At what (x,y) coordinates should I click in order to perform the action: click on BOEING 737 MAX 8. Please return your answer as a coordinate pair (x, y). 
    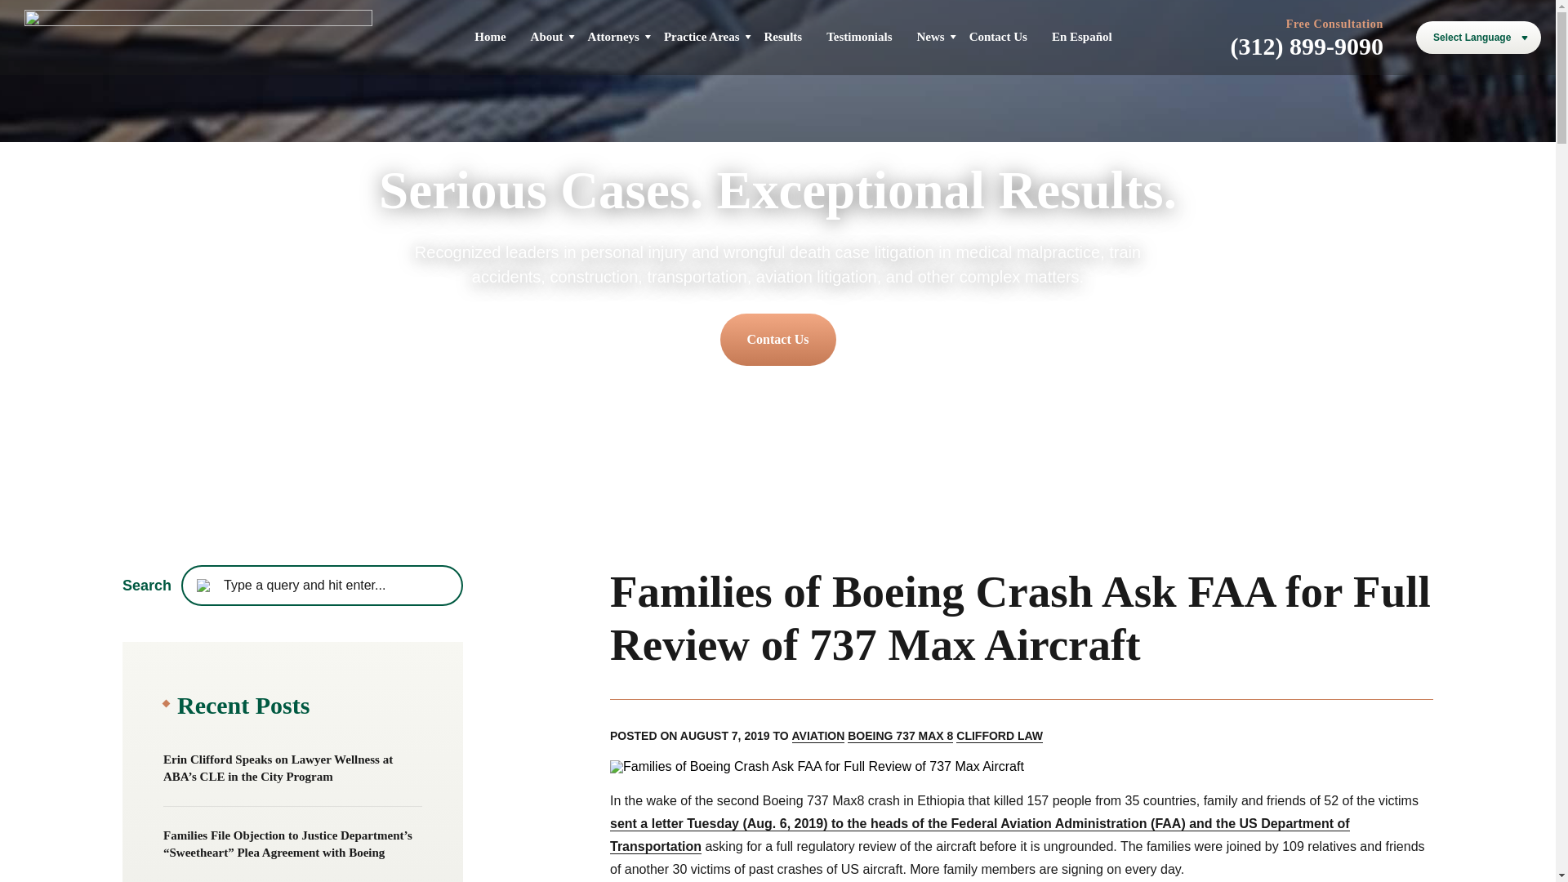
    Looking at the image, I should click on (900, 737).